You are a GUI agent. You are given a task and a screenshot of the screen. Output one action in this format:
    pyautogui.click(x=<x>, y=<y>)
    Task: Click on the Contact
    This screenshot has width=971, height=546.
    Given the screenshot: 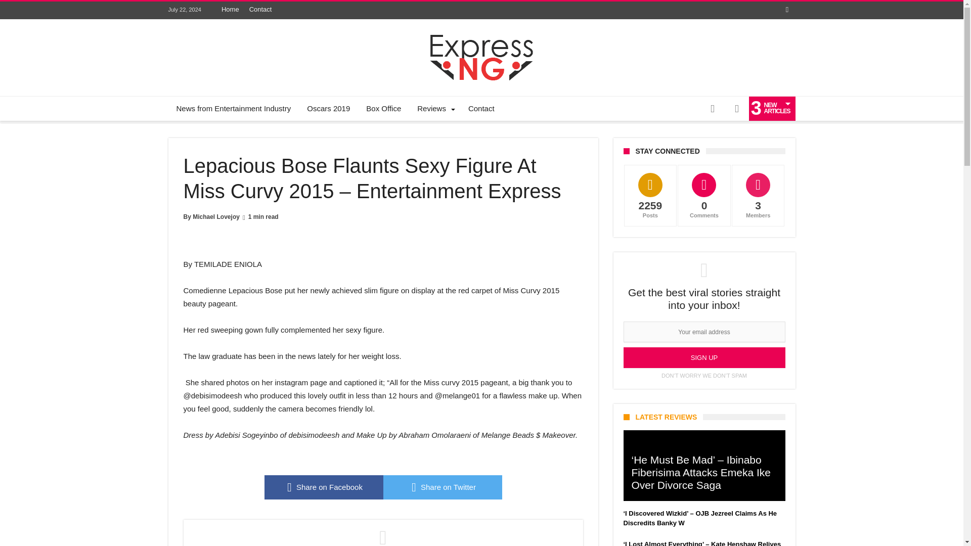 What is the action you would take?
    pyautogui.click(x=260, y=9)
    